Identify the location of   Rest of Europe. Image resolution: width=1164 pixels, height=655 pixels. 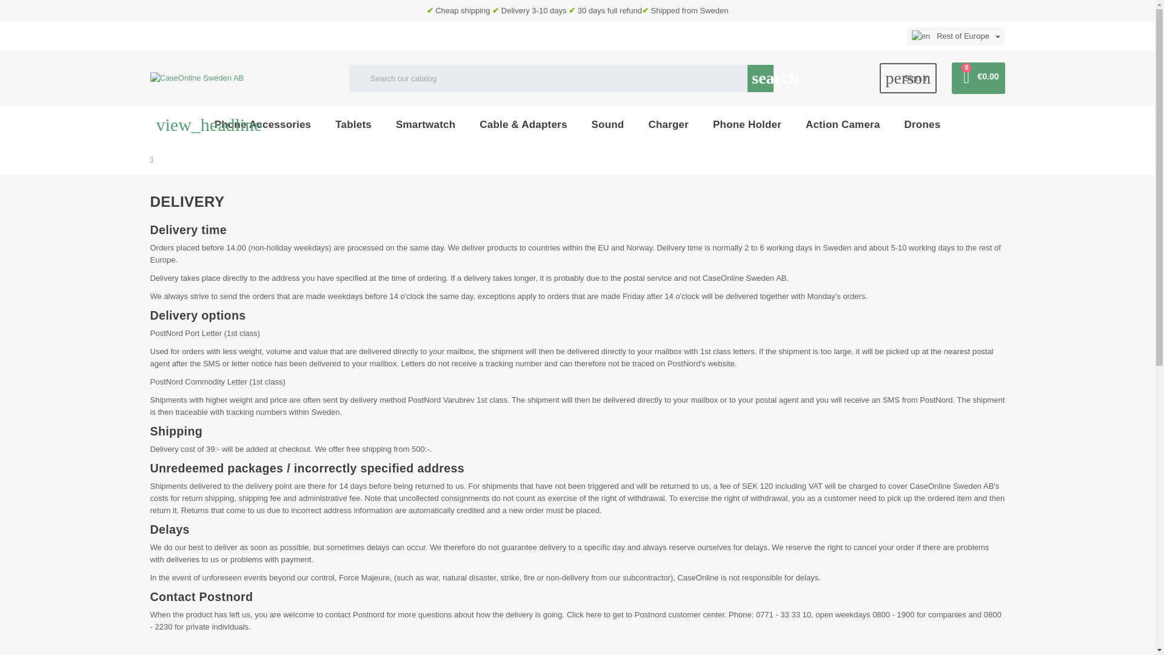
(955, 36).